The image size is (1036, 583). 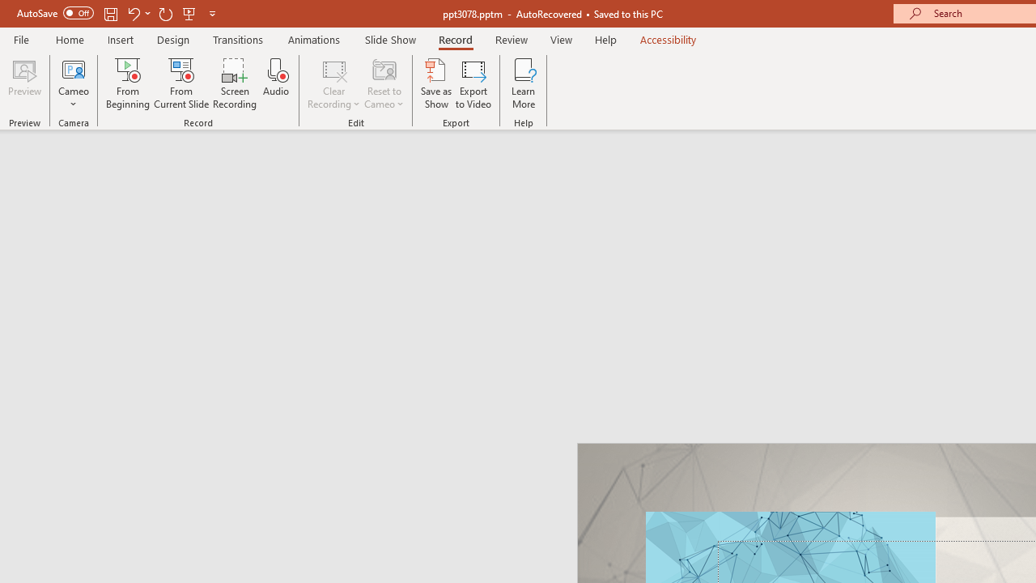 What do you see at coordinates (523, 83) in the screenshot?
I see `Learn More` at bounding box center [523, 83].